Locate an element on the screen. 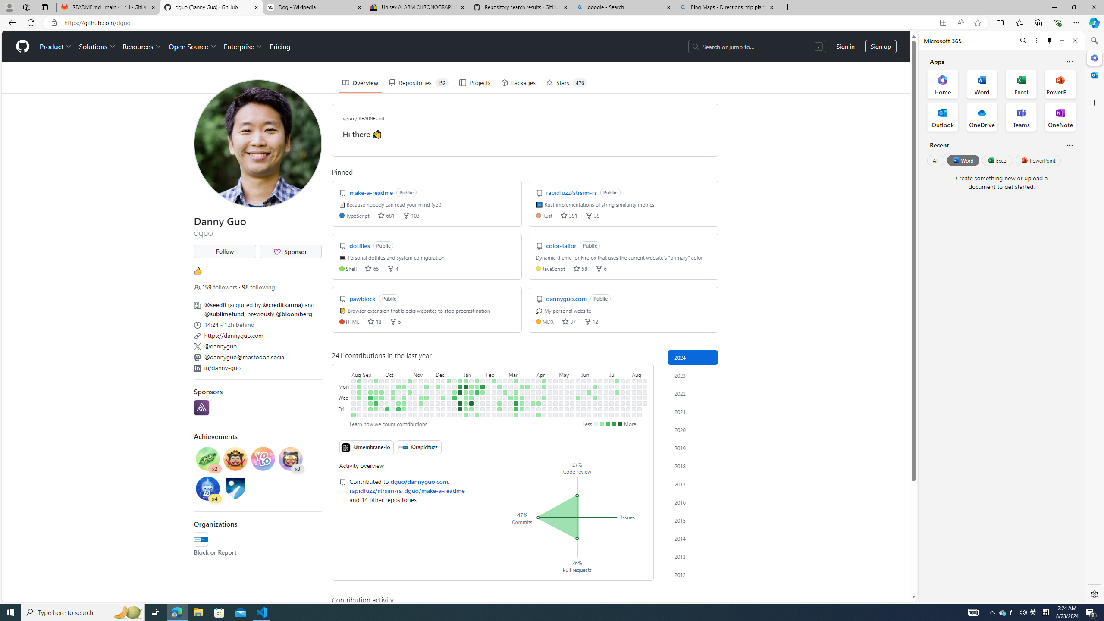 This screenshot has width=1104, height=621. No contributions on April 16th. is located at coordinates (544, 392).